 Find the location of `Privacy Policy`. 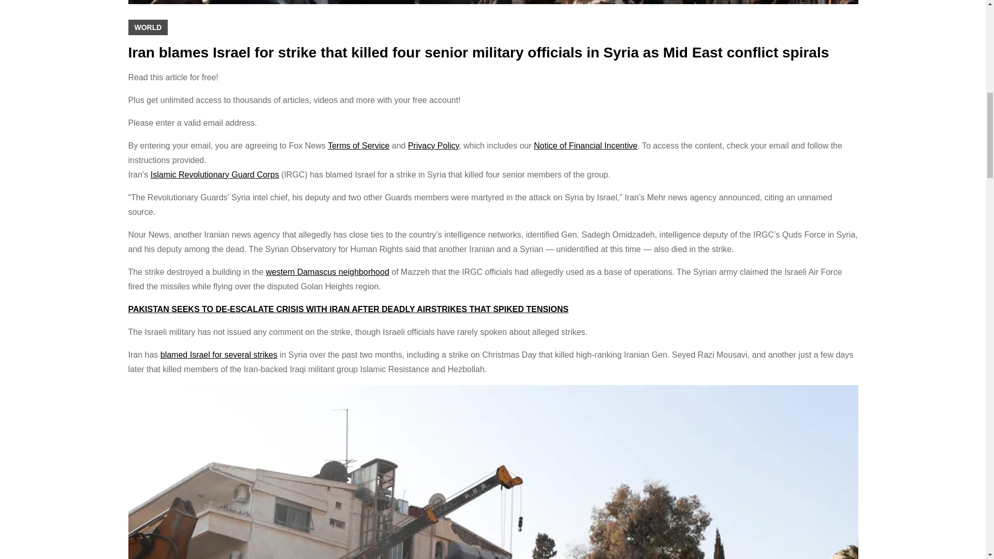

Privacy Policy is located at coordinates (433, 145).